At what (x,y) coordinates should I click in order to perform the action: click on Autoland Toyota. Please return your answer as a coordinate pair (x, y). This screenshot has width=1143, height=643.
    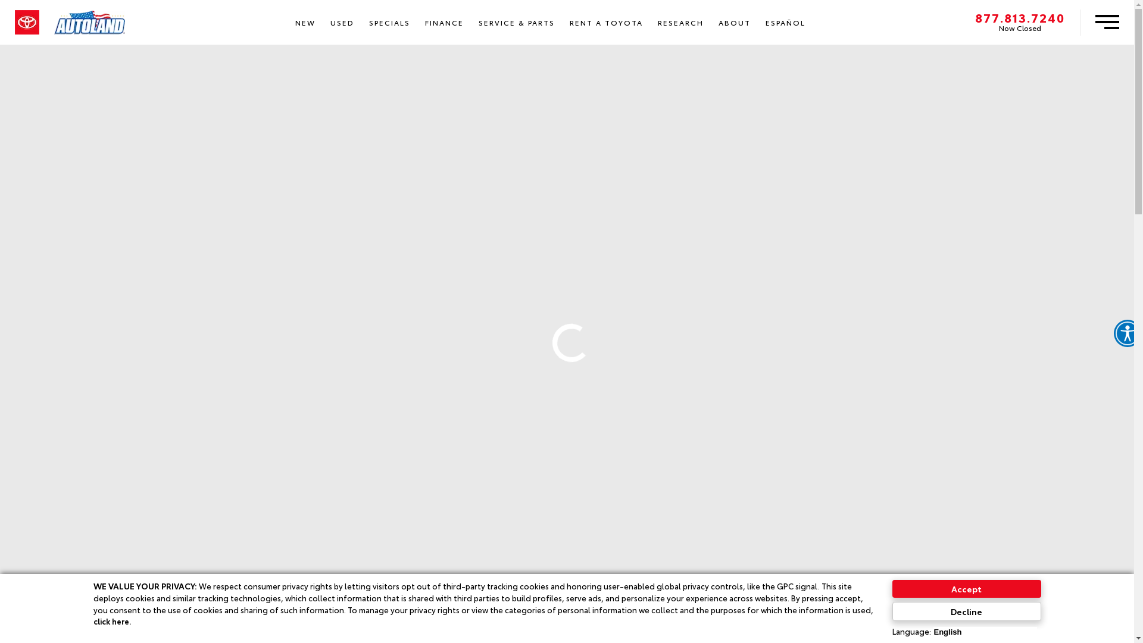
    Looking at the image, I should click on (89, 23).